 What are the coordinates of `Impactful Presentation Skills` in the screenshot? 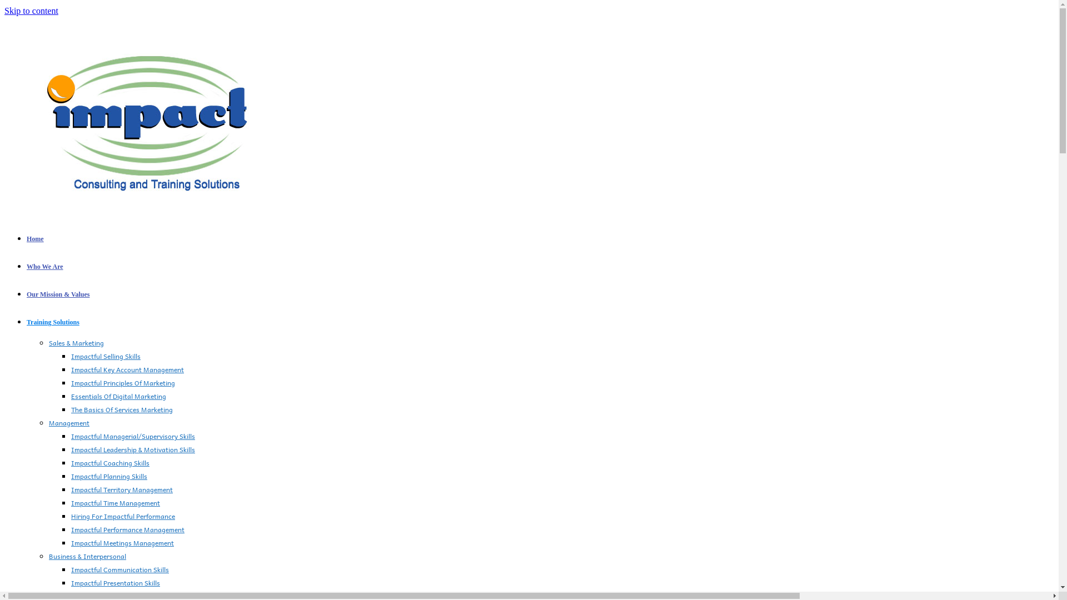 It's located at (116, 583).